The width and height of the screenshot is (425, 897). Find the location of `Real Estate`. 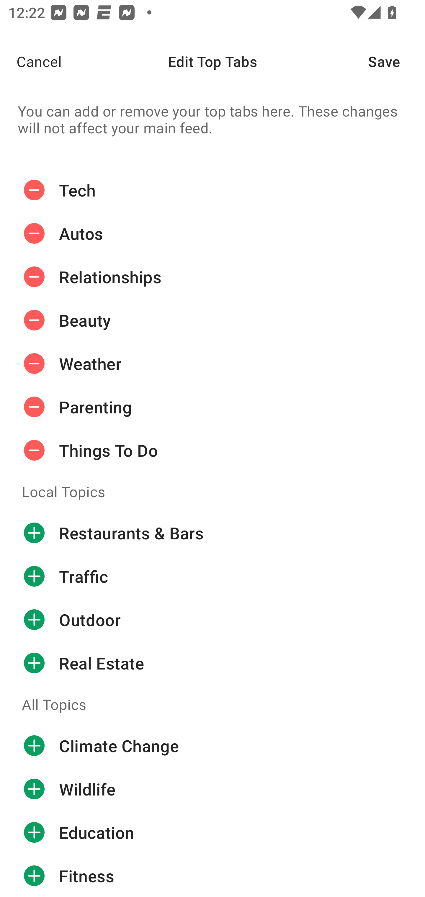

Real Estate is located at coordinates (212, 663).